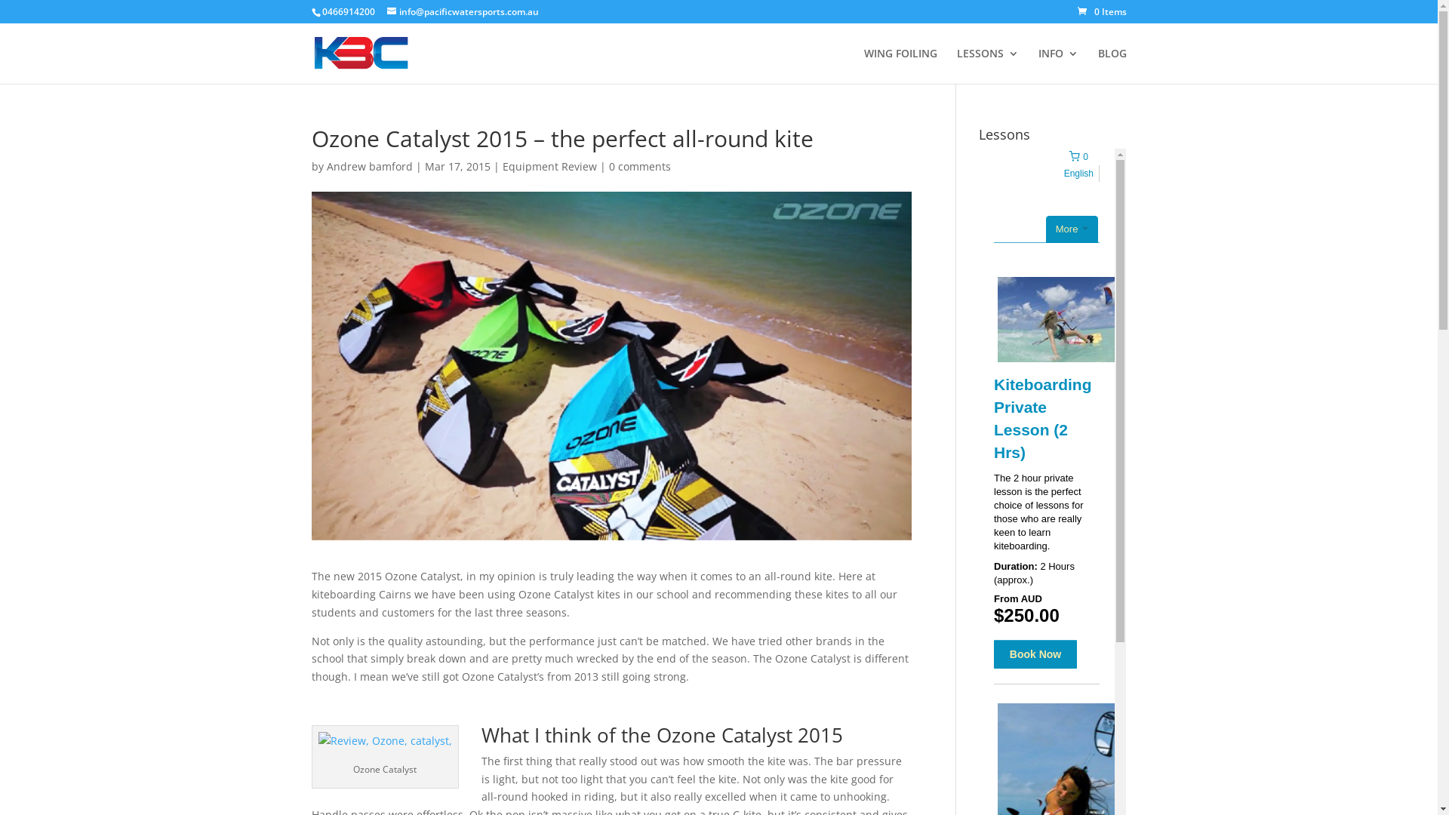 The height and width of the screenshot is (815, 1449). Describe the element at coordinates (639, 166) in the screenshot. I see `0 comments` at that location.